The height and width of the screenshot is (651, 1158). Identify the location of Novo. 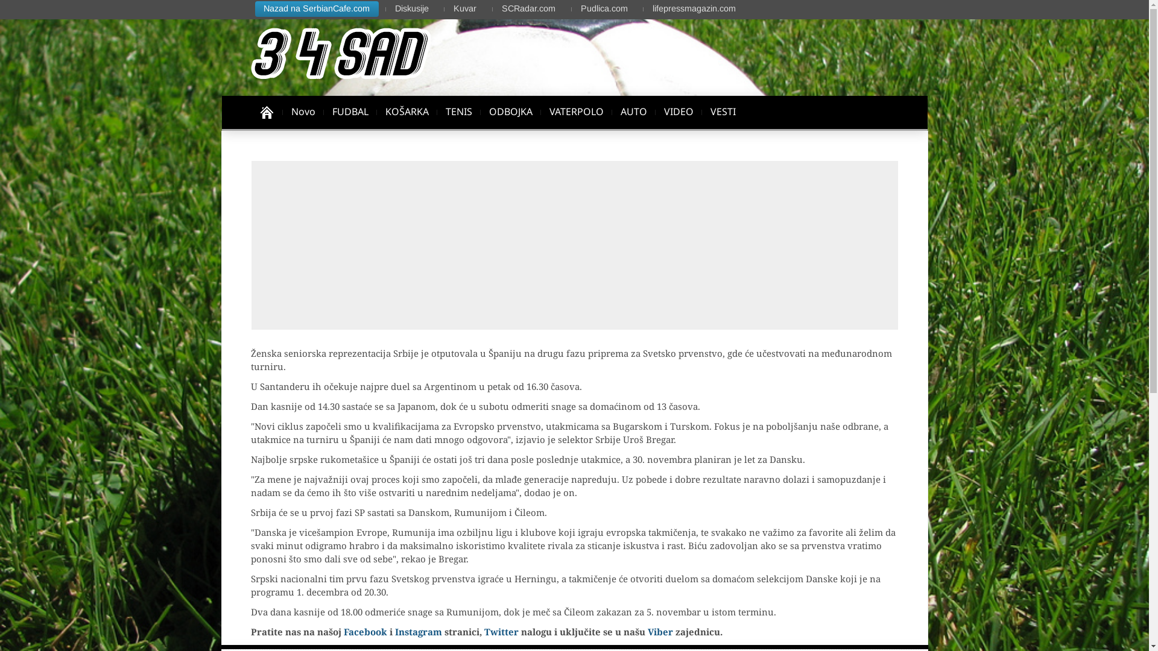
(303, 112).